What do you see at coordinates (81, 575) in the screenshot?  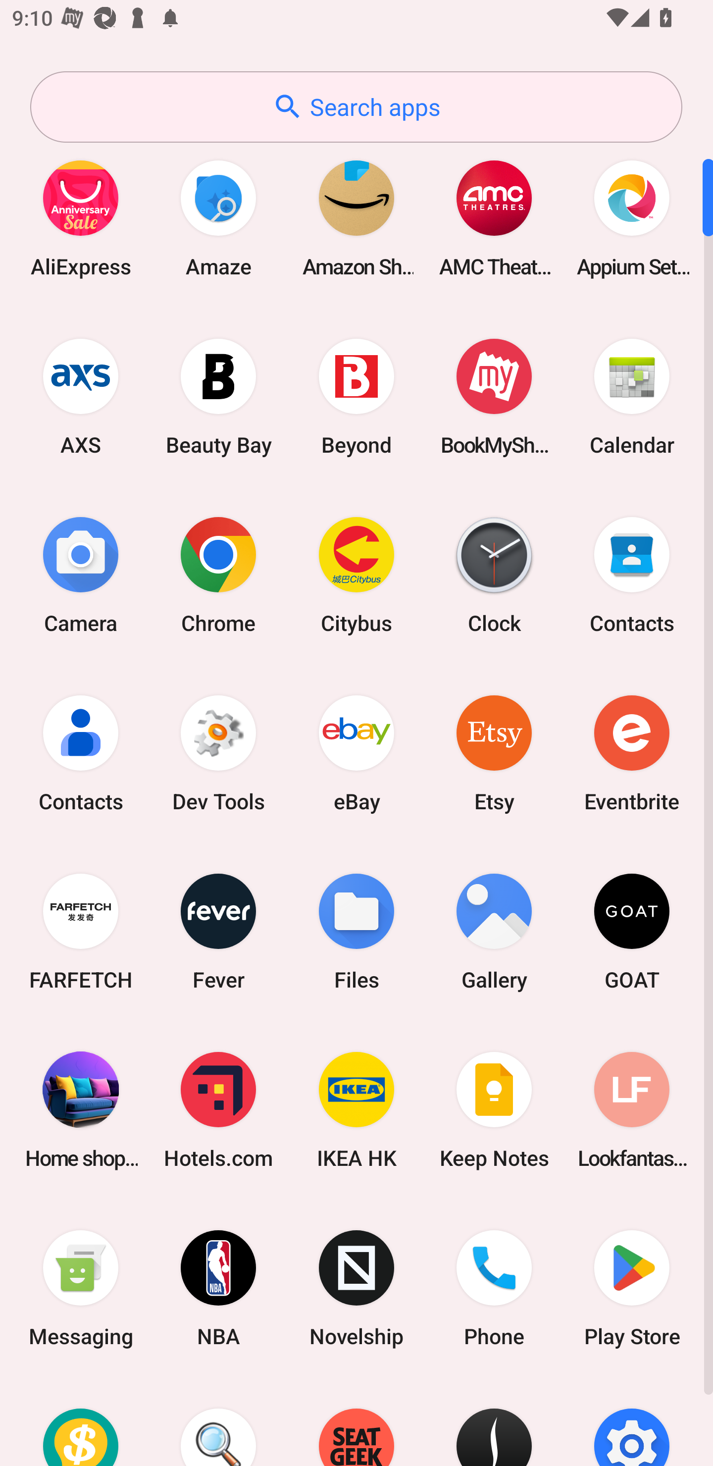 I see `Camera` at bounding box center [81, 575].